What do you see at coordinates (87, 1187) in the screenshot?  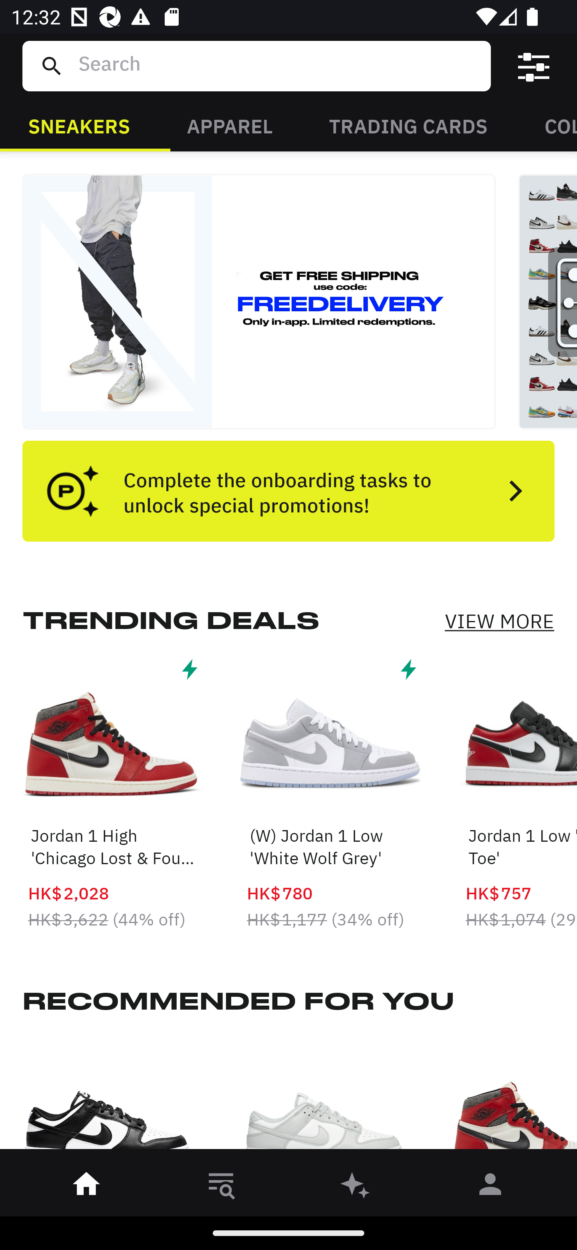 I see `󰋜` at bounding box center [87, 1187].